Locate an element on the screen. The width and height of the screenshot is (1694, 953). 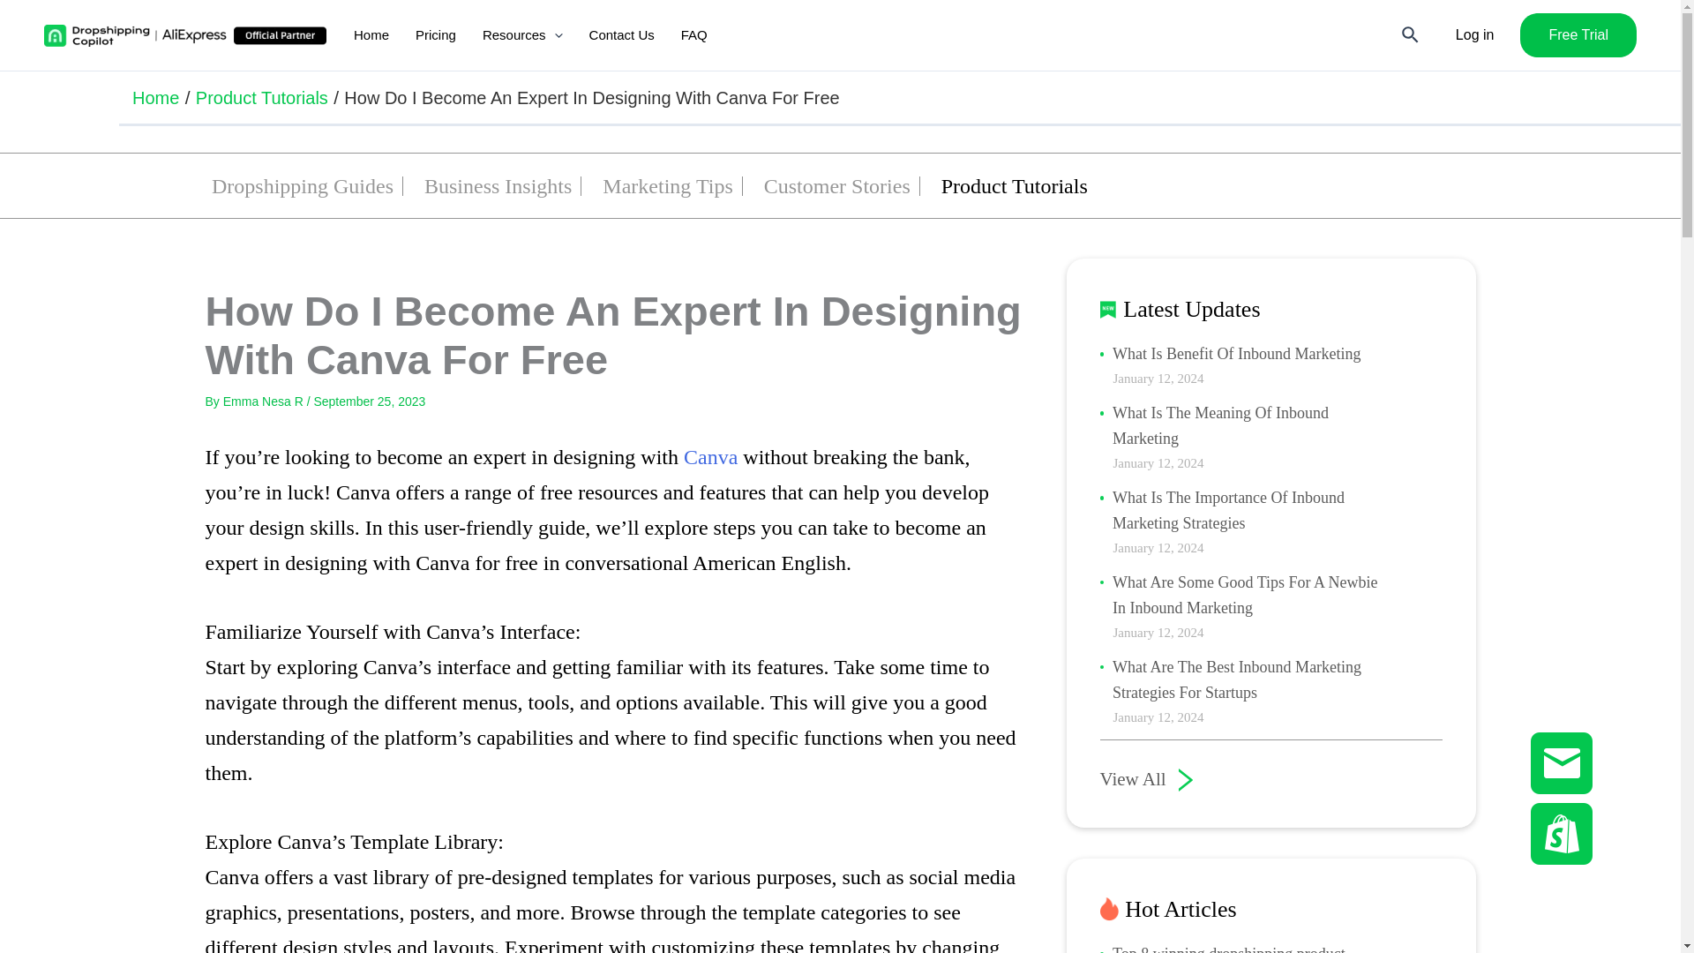
Contact Us is located at coordinates (621, 35).